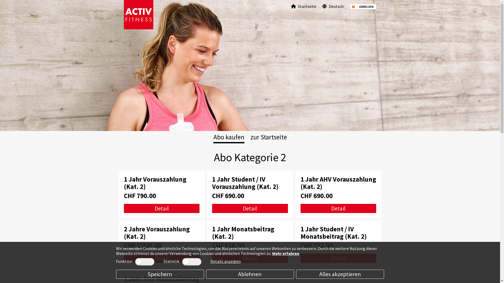  Describe the element at coordinates (229, 137) in the screenshot. I see `Abo kaufen` at that location.